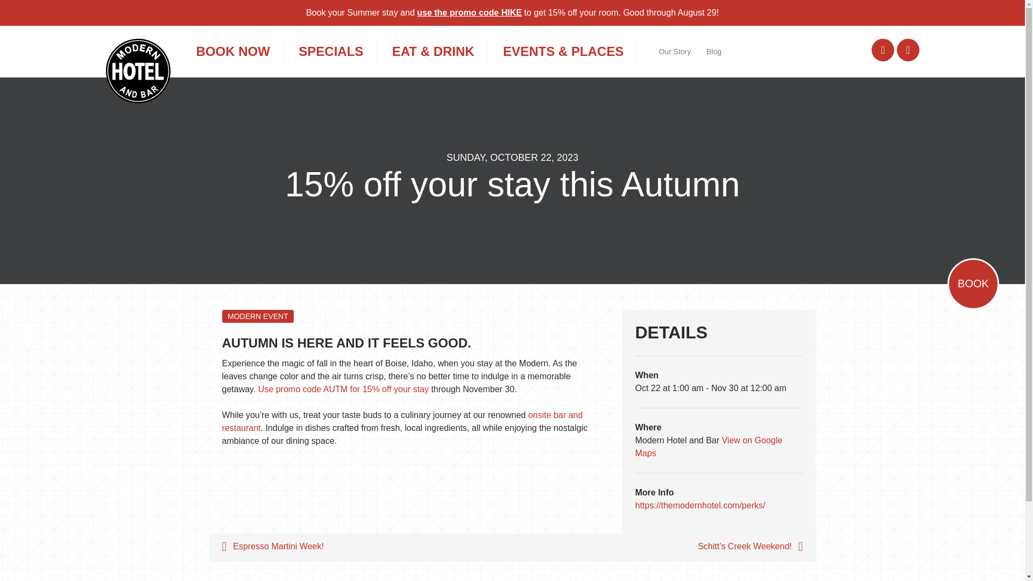  What do you see at coordinates (402, 421) in the screenshot?
I see `onsite bar and restaurant` at bounding box center [402, 421].